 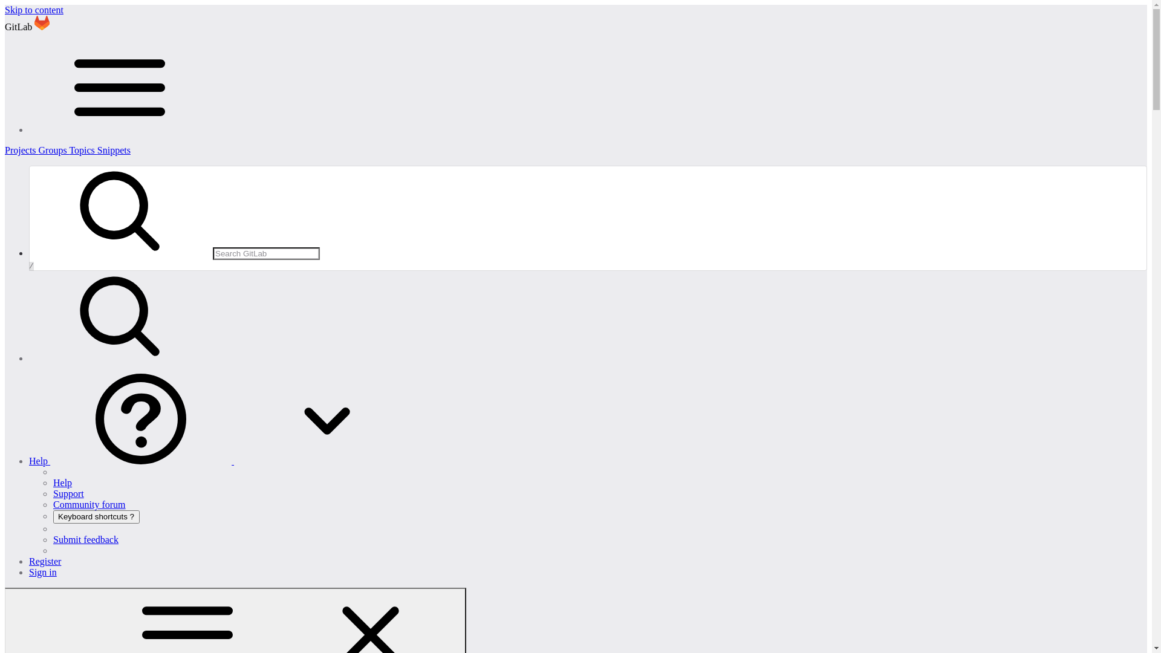 What do you see at coordinates (54, 150) in the screenshot?
I see `Groups` at bounding box center [54, 150].